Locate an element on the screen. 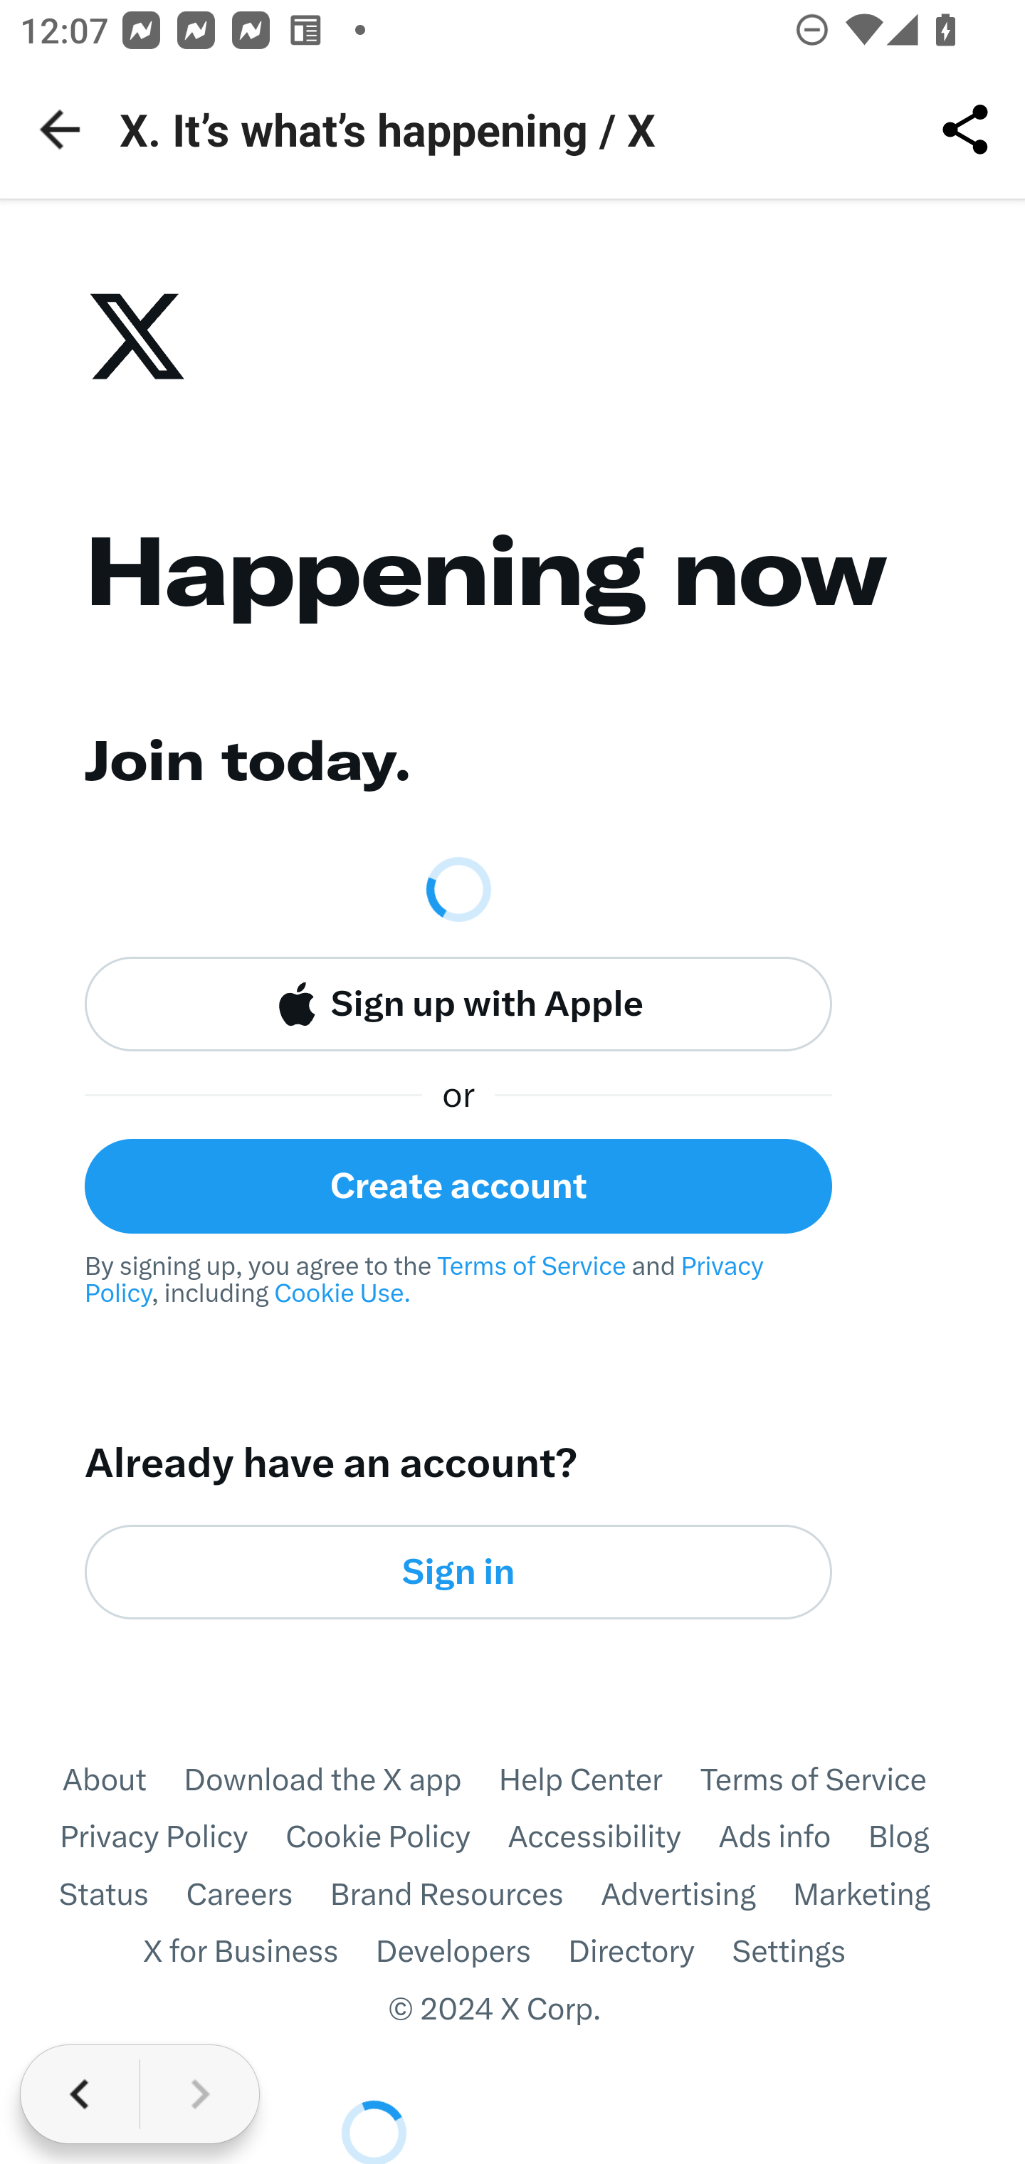 Image resolution: width=1025 pixels, height=2164 pixels. Brand Resources is located at coordinates (466, 1894).